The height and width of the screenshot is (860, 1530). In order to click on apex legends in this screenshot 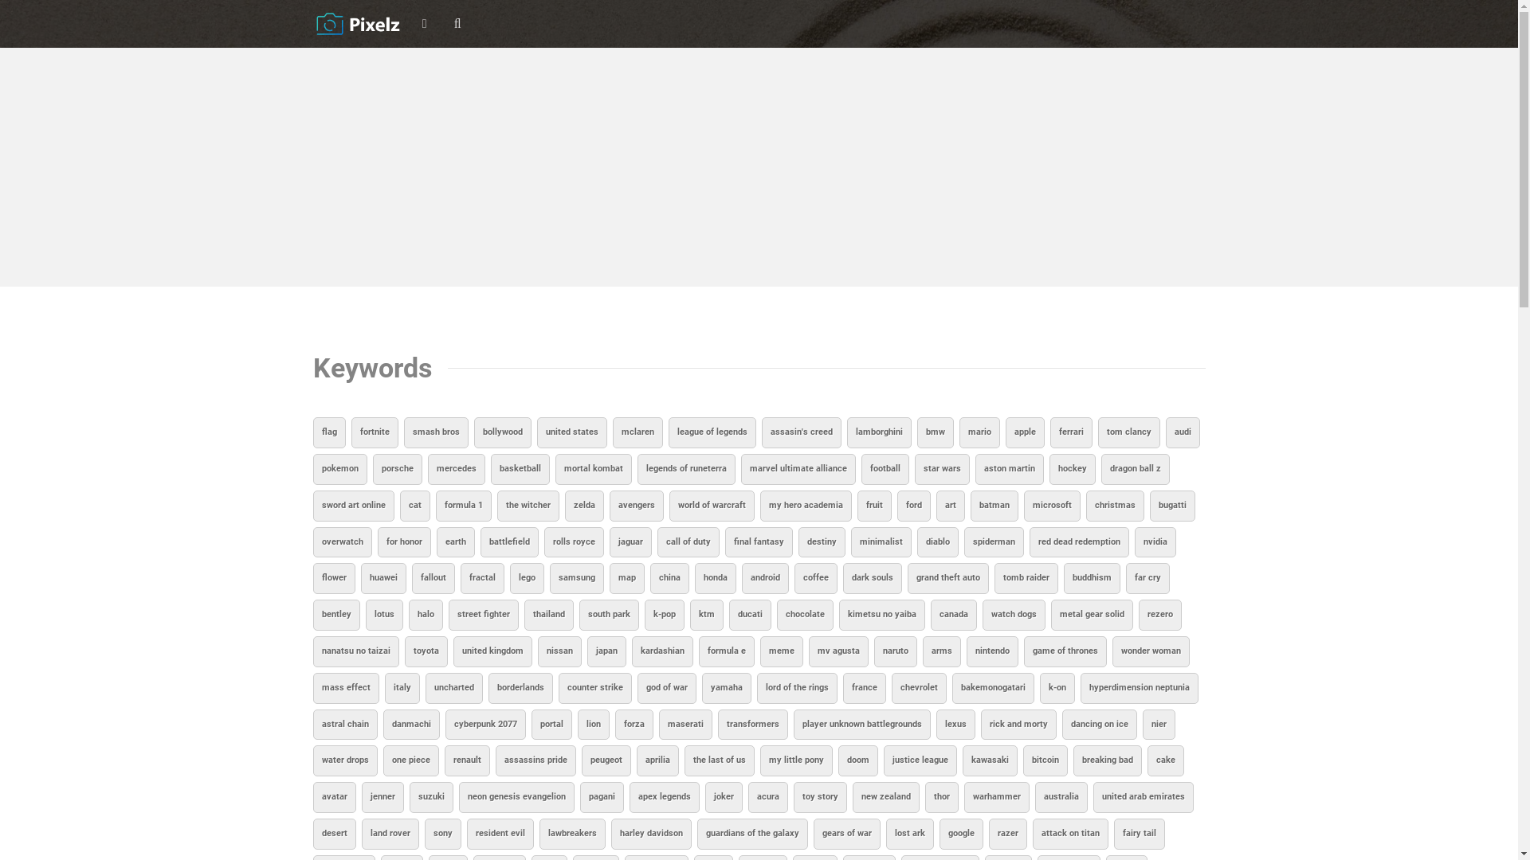, I will do `click(665, 798)`.